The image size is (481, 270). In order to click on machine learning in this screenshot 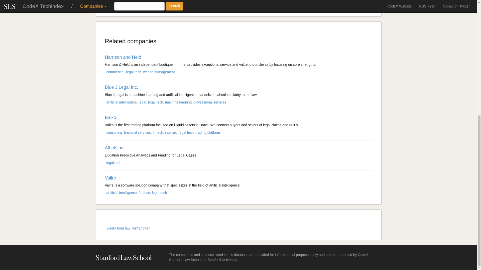, I will do `click(178, 102)`.